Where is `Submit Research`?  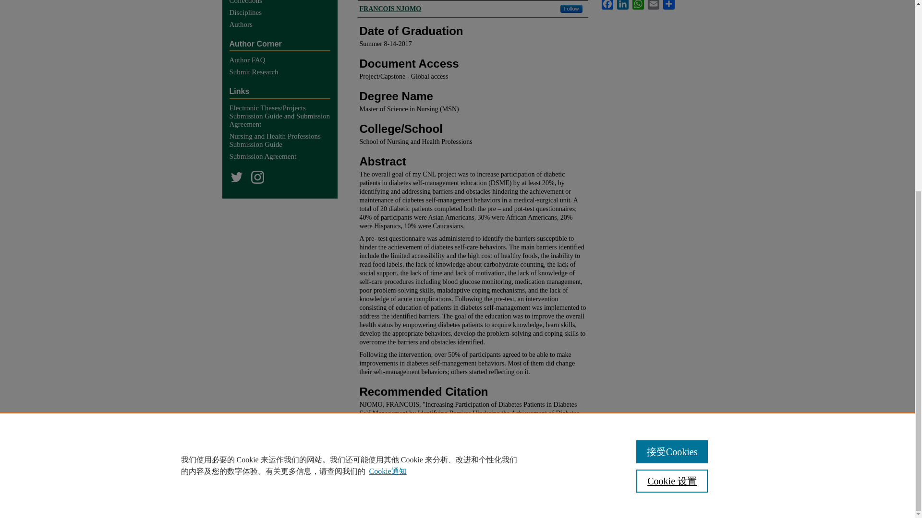 Submit Research is located at coordinates (283, 72).